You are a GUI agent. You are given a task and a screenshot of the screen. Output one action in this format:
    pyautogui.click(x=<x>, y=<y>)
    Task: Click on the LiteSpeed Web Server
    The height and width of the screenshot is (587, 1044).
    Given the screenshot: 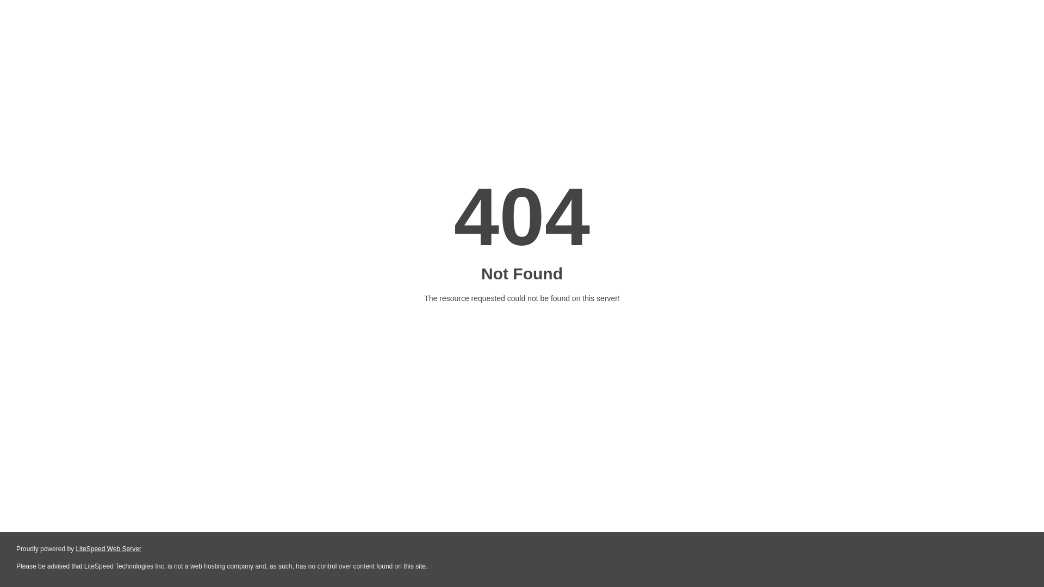 What is the action you would take?
    pyautogui.click(x=109, y=549)
    